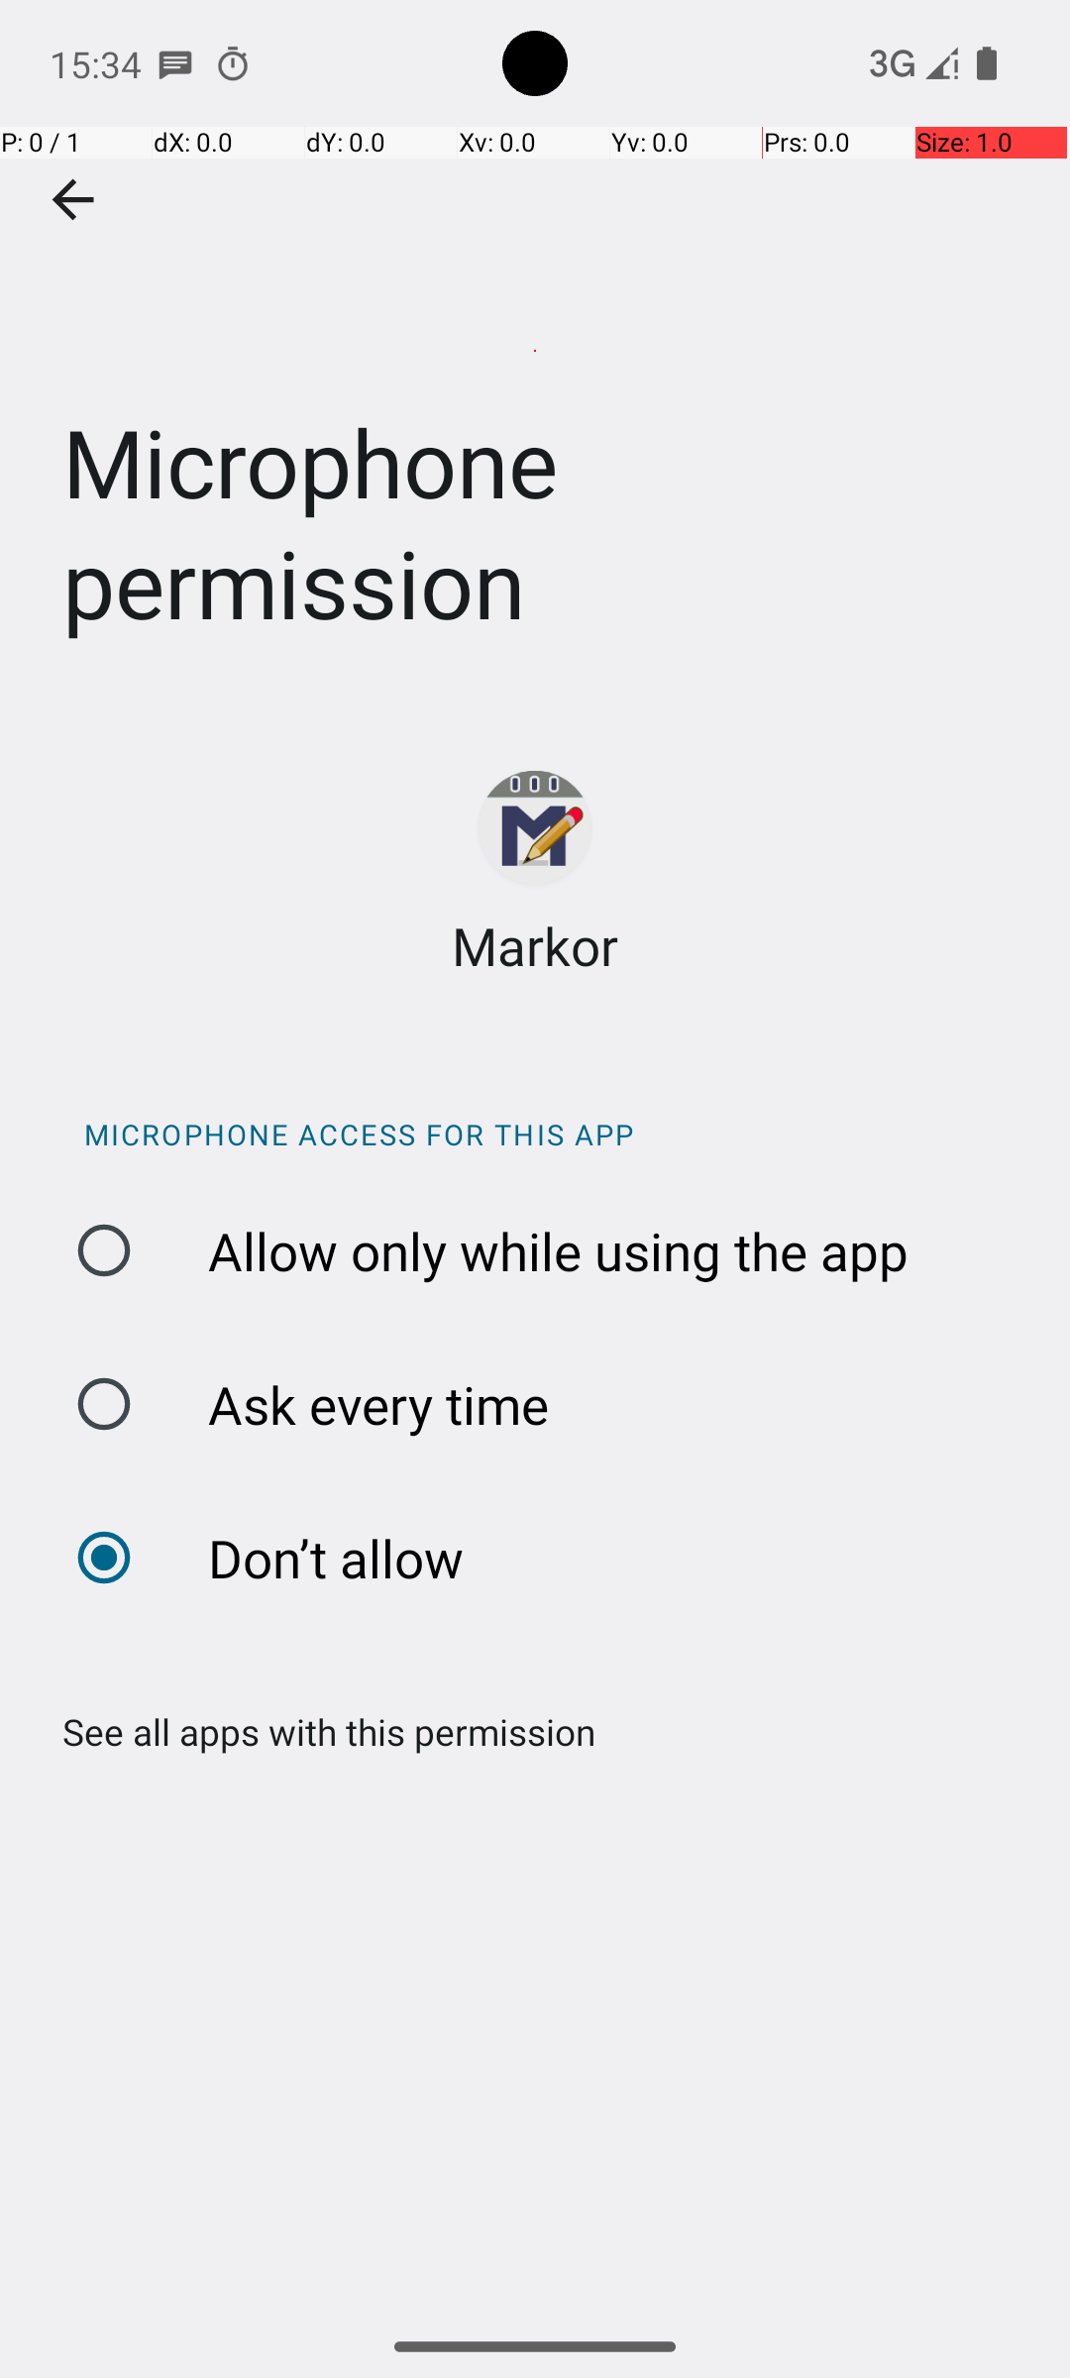 This screenshot has height=2378, width=1070. Describe the element at coordinates (319, 1732) in the screenshot. I see `See all apps with this permission` at that location.